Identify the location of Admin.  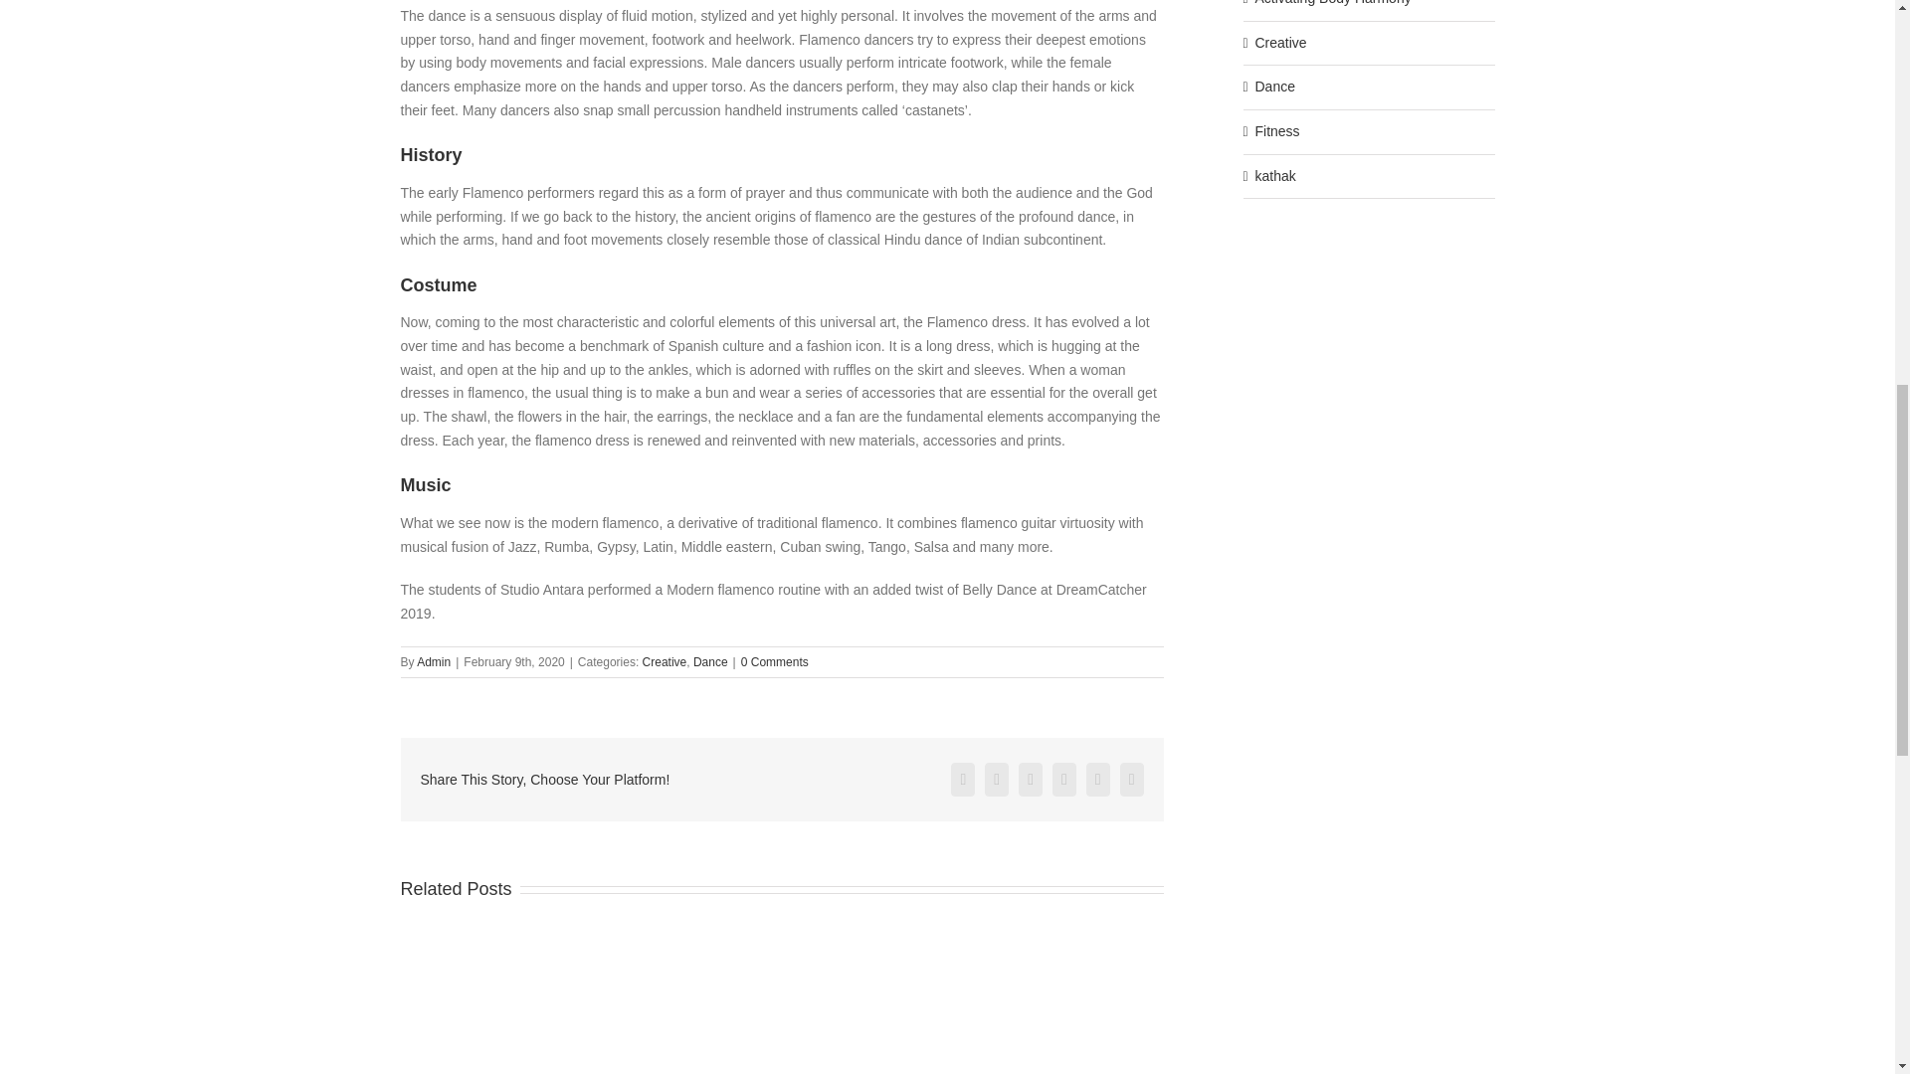
(434, 661).